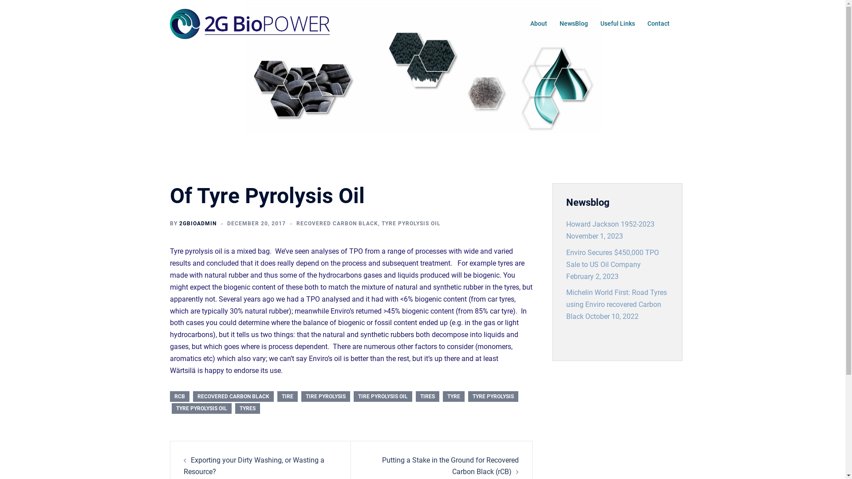  Describe the element at coordinates (454, 397) in the screenshot. I see `TYRE` at that location.